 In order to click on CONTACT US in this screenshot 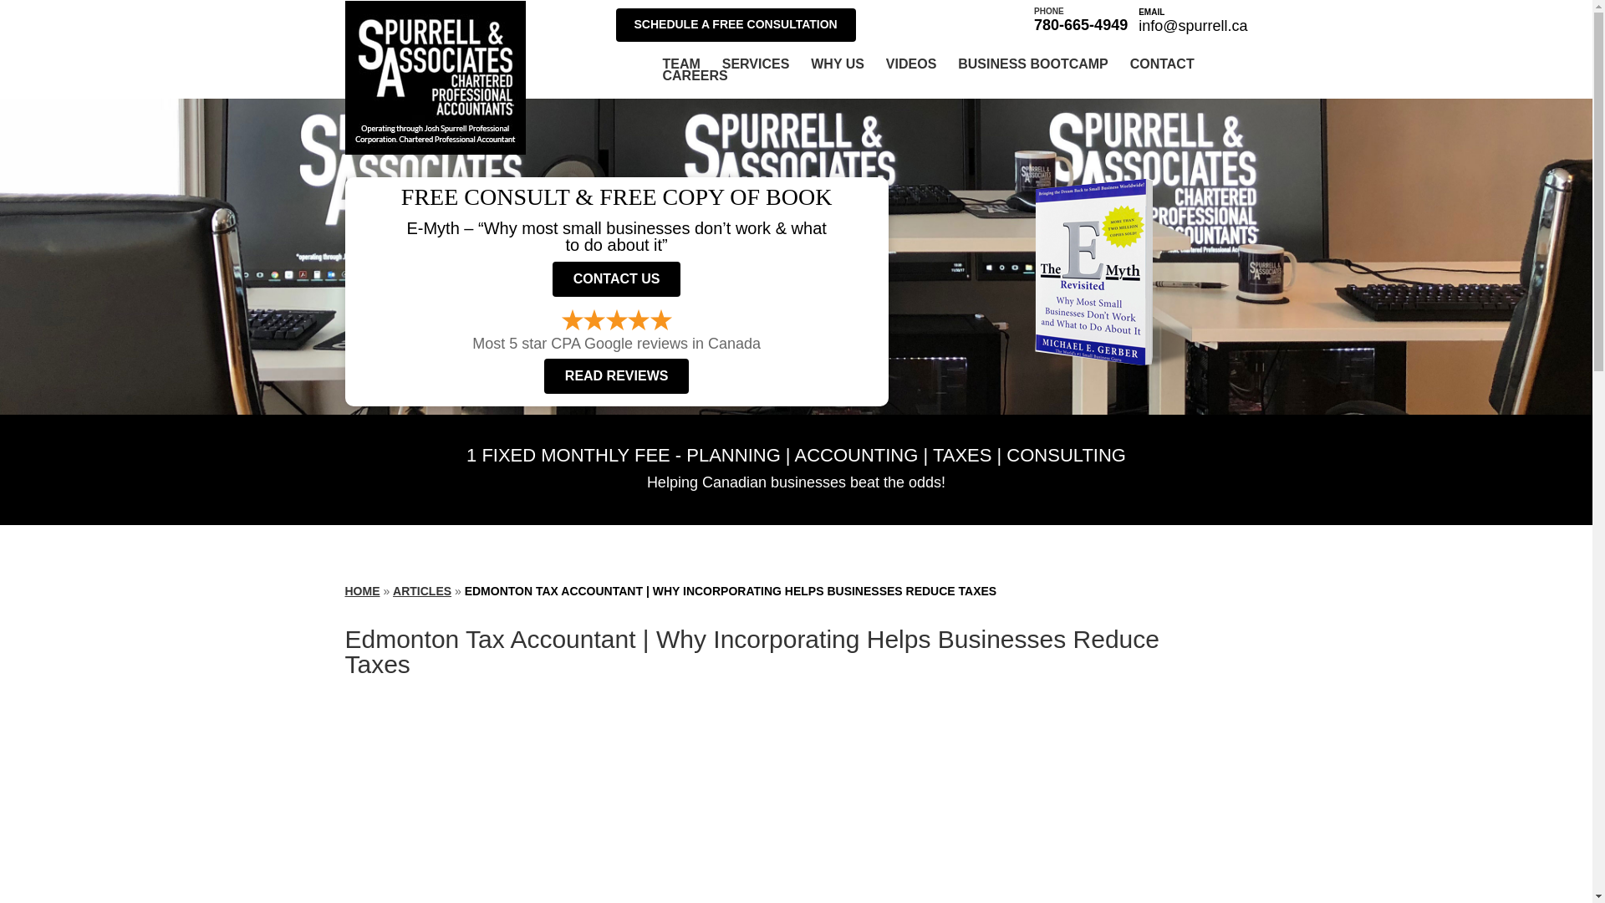, I will do `click(616, 279)`.